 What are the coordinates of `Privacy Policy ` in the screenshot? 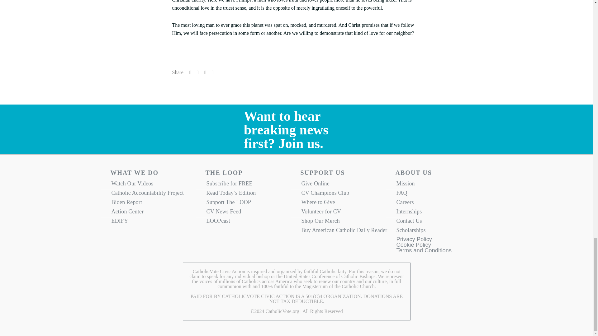 It's located at (414, 241).